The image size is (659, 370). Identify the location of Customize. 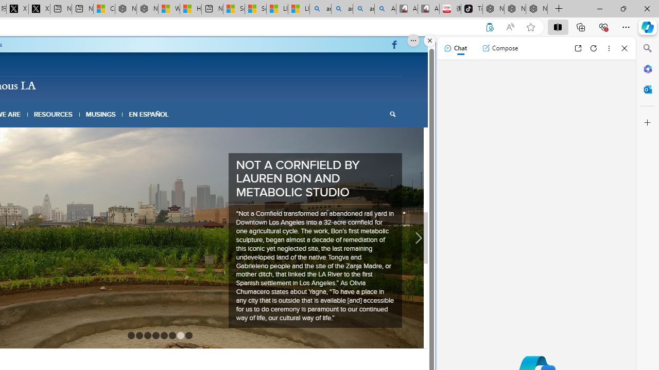
(648, 123).